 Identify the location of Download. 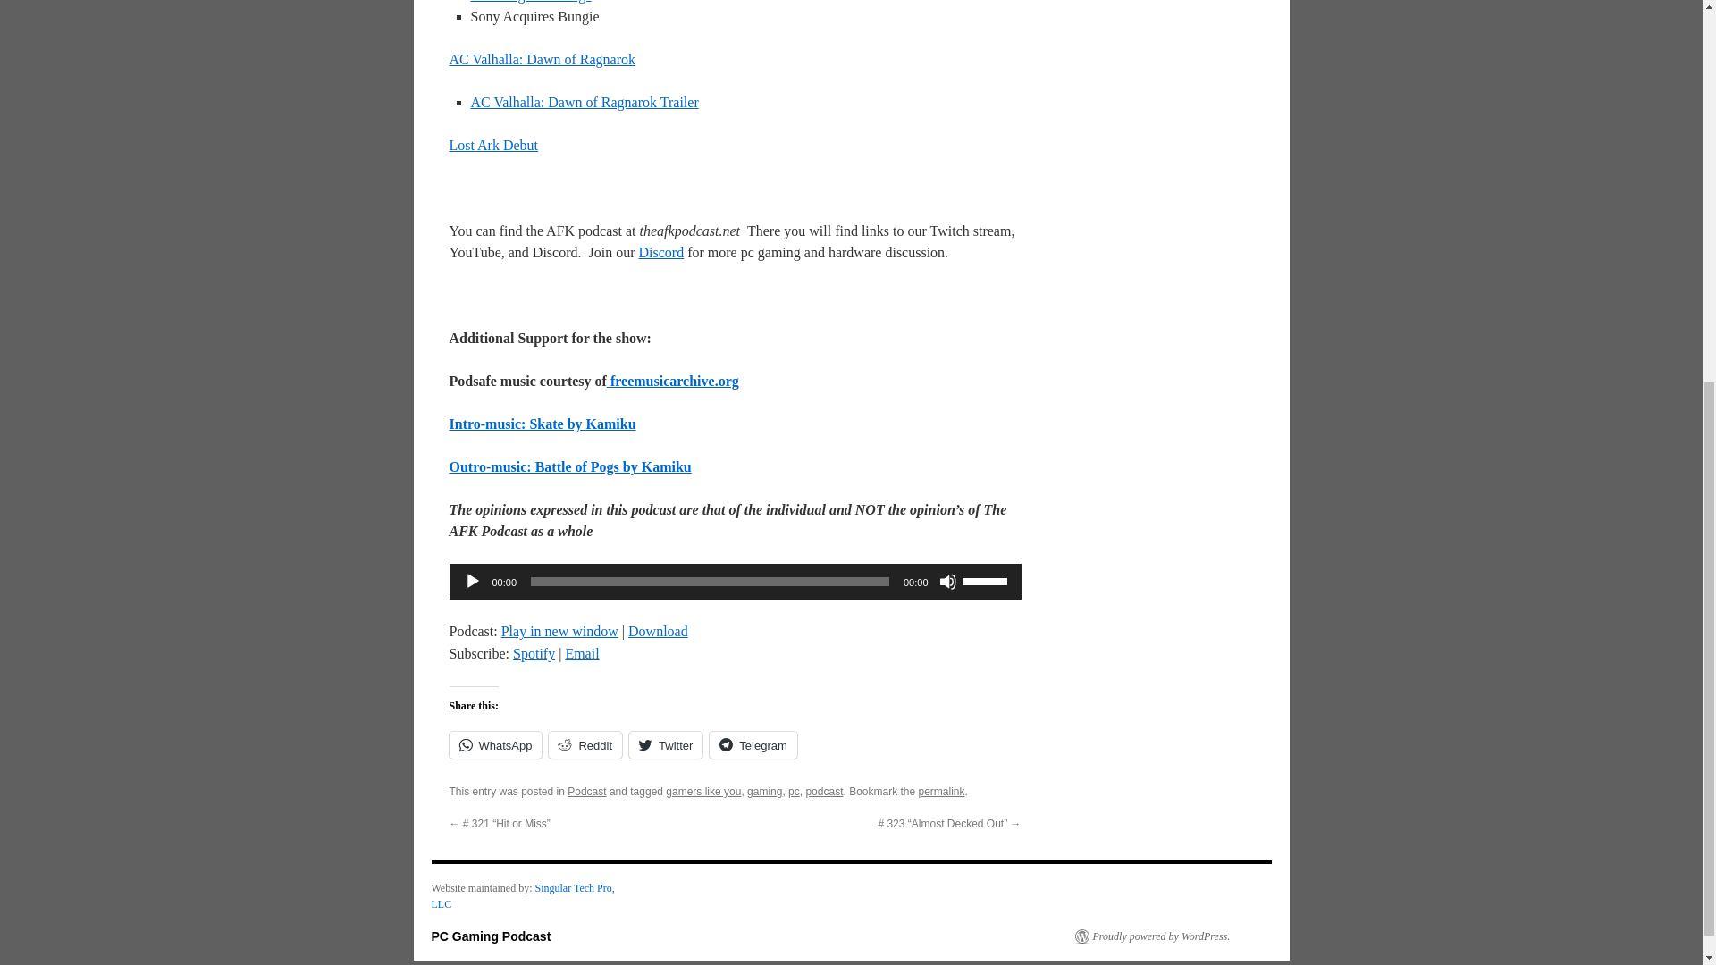
(658, 631).